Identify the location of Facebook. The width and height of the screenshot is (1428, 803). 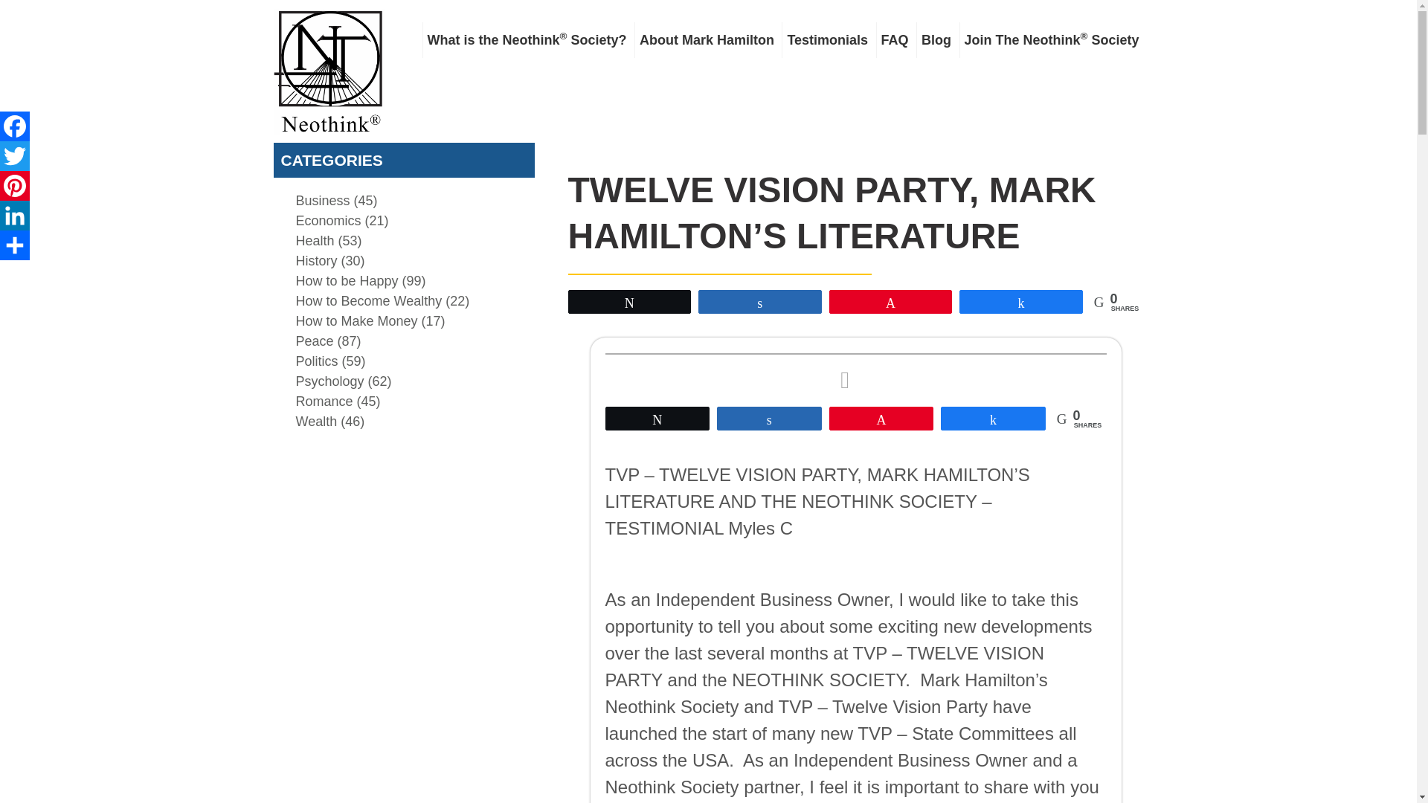
(15, 126).